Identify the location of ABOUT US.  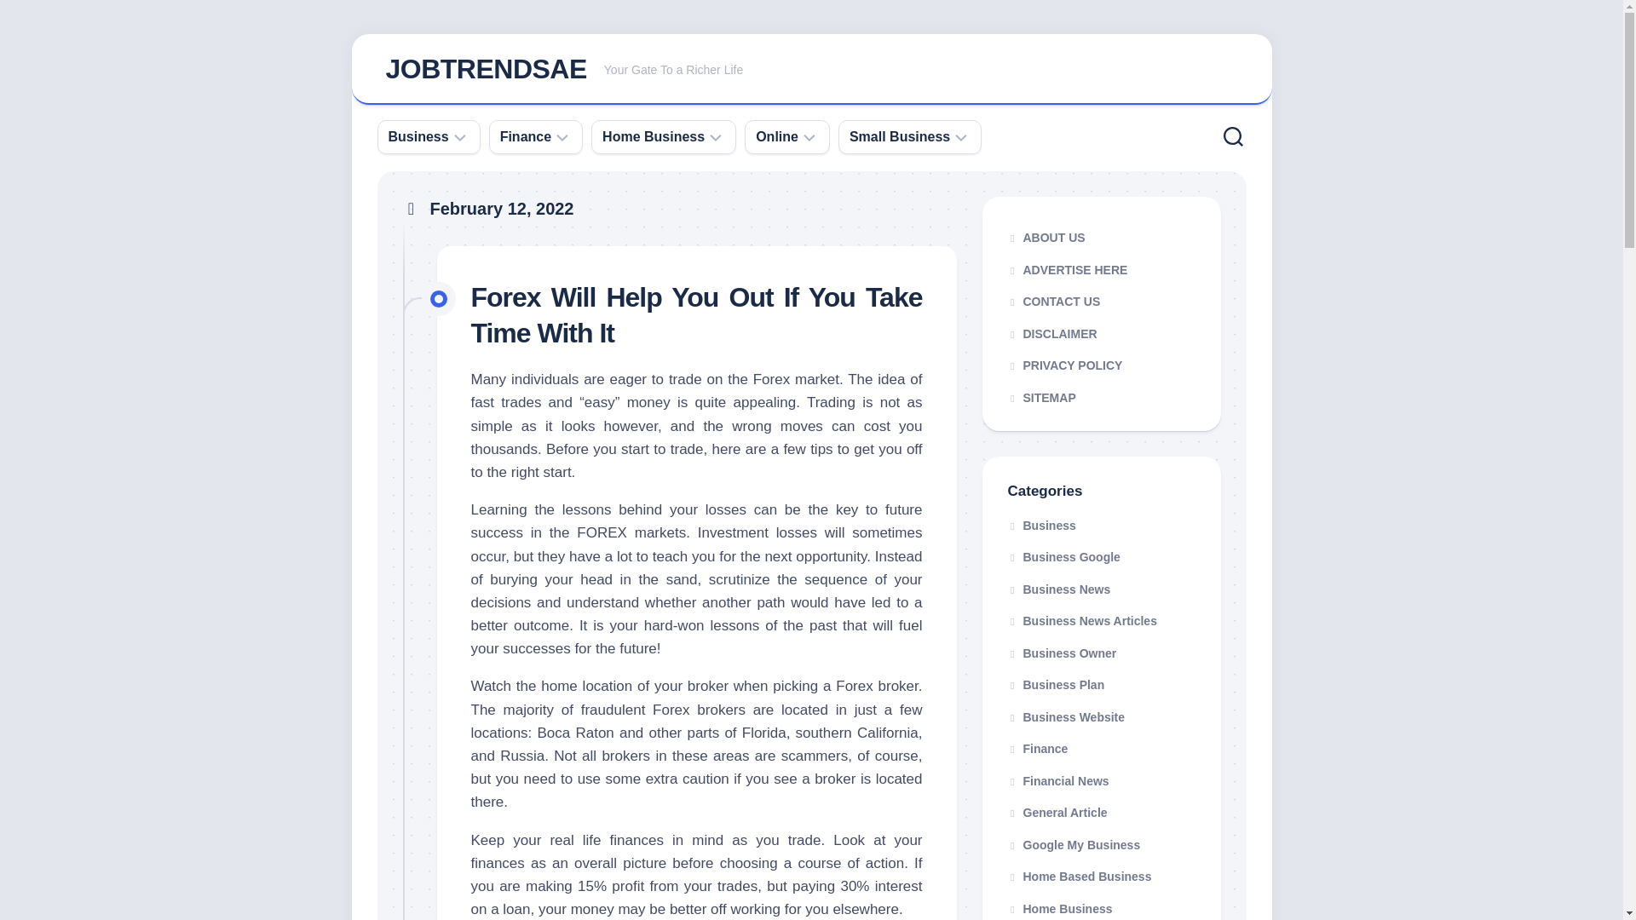
(1101, 269).